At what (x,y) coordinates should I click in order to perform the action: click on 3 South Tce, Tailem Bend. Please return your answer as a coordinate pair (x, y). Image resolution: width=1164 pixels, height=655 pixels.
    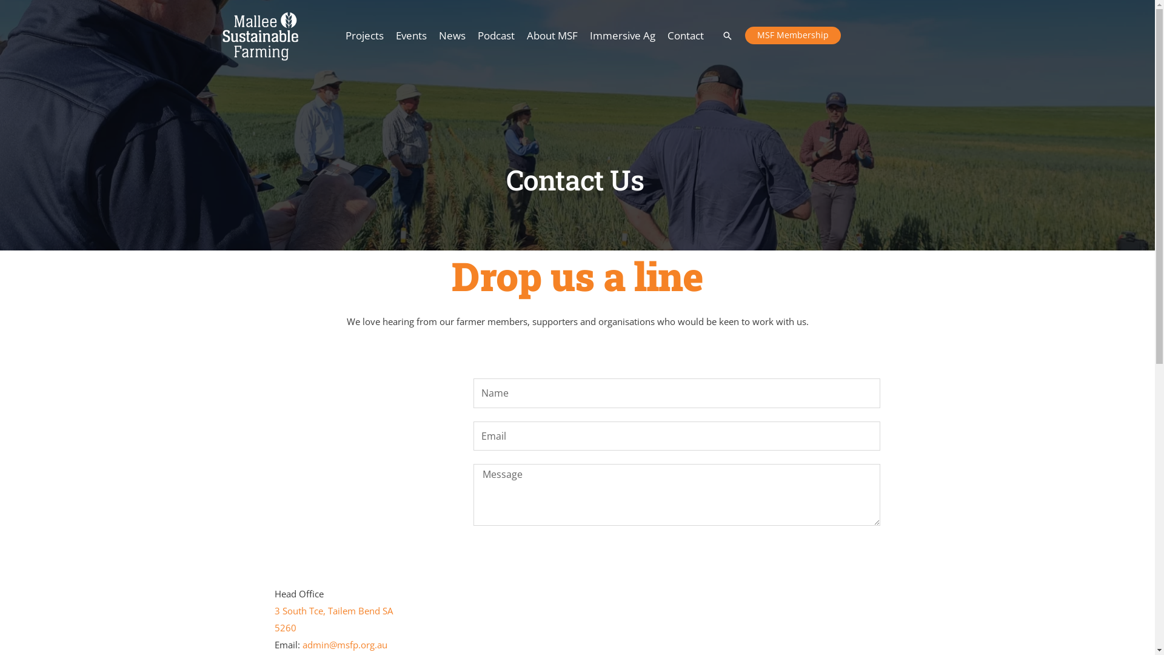
    Looking at the image, I should click on (327, 611).